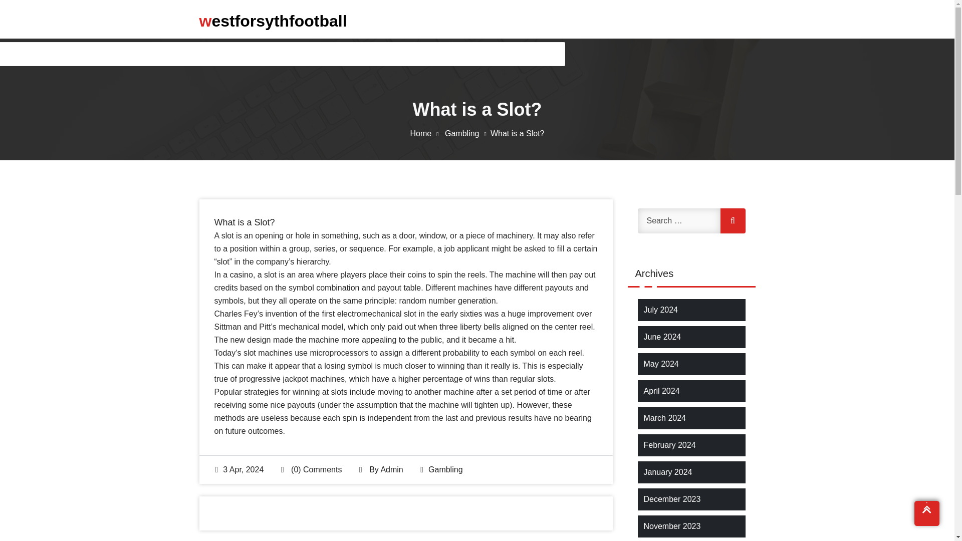 Image resolution: width=962 pixels, height=541 pixels. What do you see at coordinates (671, 499) in the screenshot?
I see `December 2023` at bounding box center [671, 499].